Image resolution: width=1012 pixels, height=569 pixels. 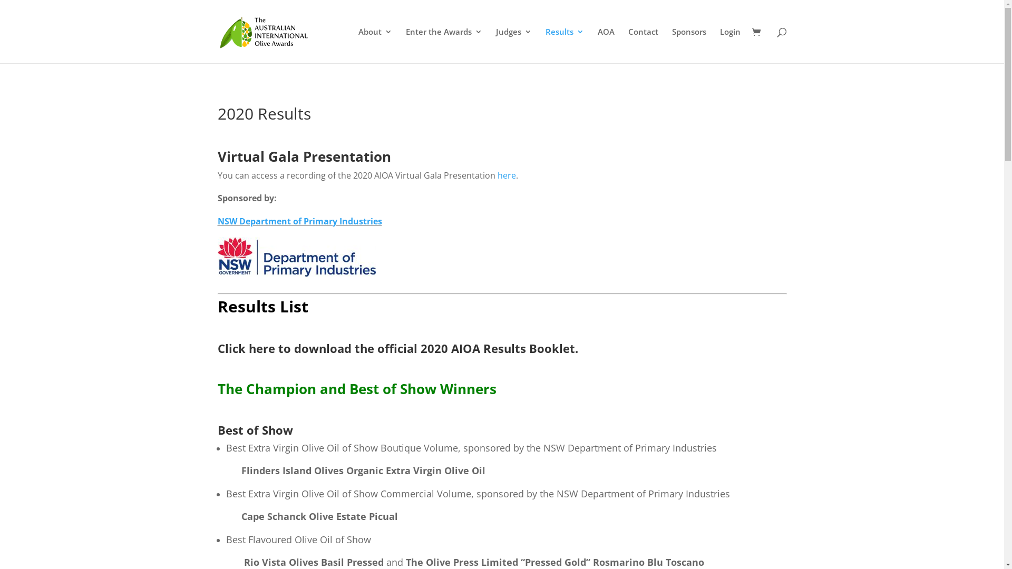 I want to click on About, so click(x=375, y=45).